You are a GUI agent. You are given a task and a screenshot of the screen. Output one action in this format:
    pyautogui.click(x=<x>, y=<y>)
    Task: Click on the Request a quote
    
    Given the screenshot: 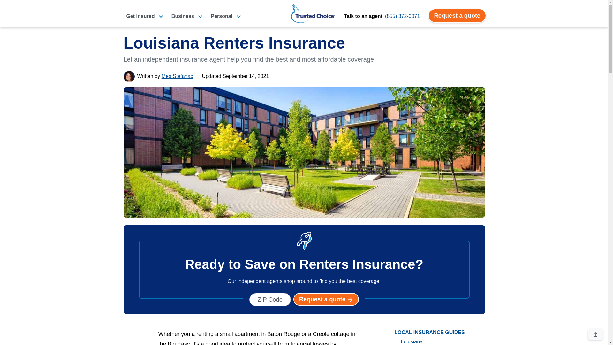 What is the action you would take?
    pyautogui.click(x=457, y=16)
    